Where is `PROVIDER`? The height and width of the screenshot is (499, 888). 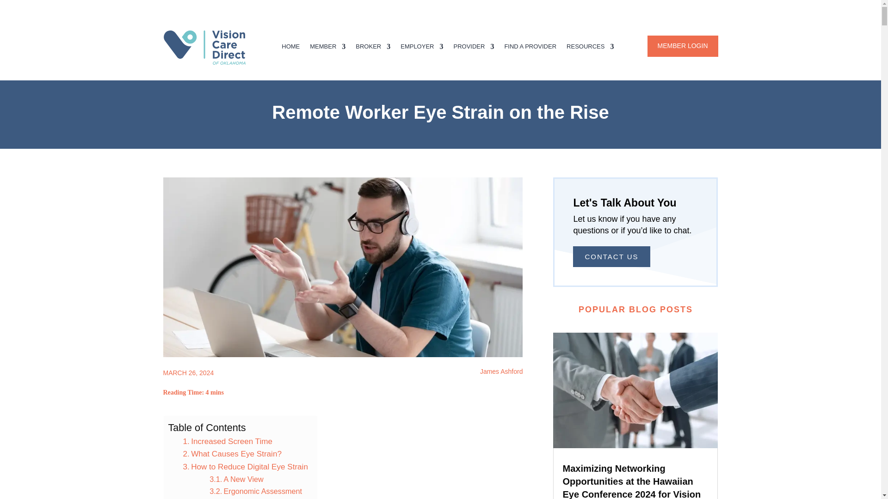 PROVIDER is located at coordinates (473, 48).